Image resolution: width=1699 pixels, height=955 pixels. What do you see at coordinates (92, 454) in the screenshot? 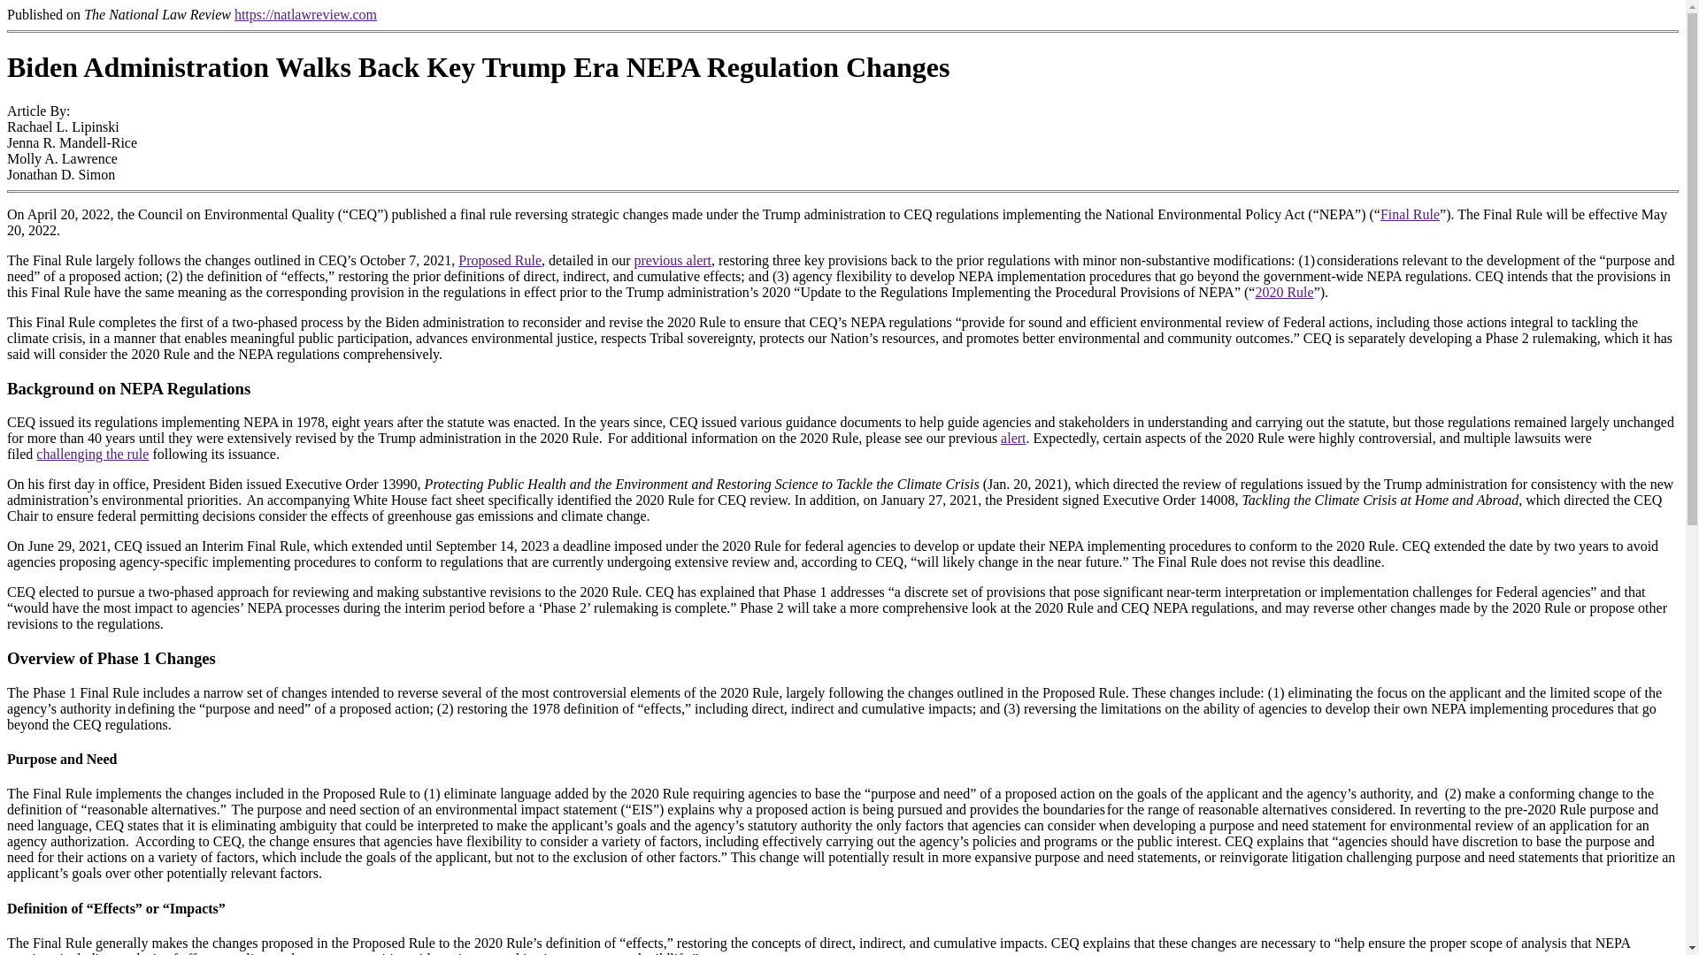
I see `challenging the rule` at bounding box center [92, 454].